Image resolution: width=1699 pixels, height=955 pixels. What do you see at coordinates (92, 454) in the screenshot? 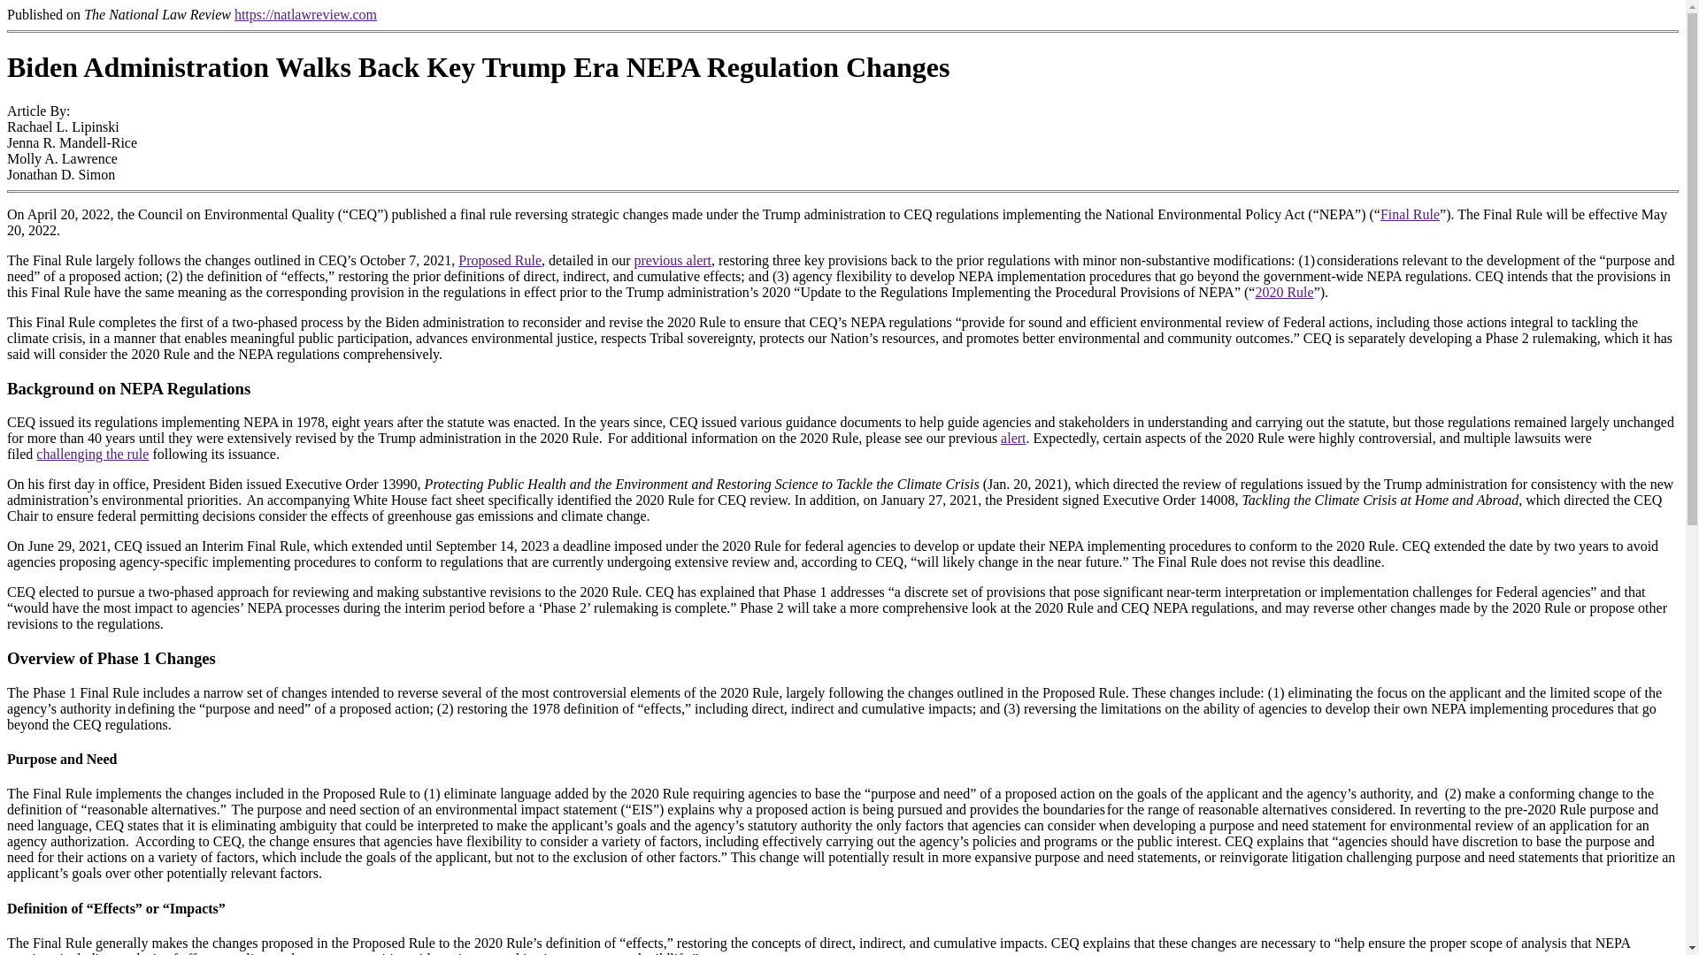
I see `challenging the rule` at bounding box center [92, 454].